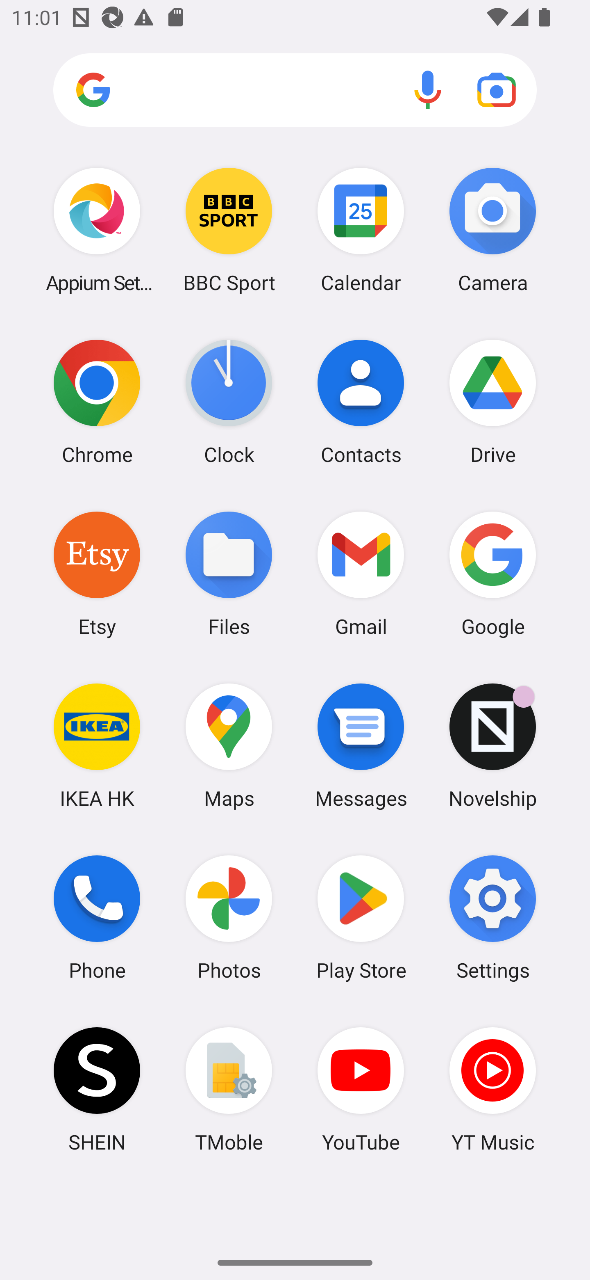  I want to click on TMoble, so click(229, 1089).